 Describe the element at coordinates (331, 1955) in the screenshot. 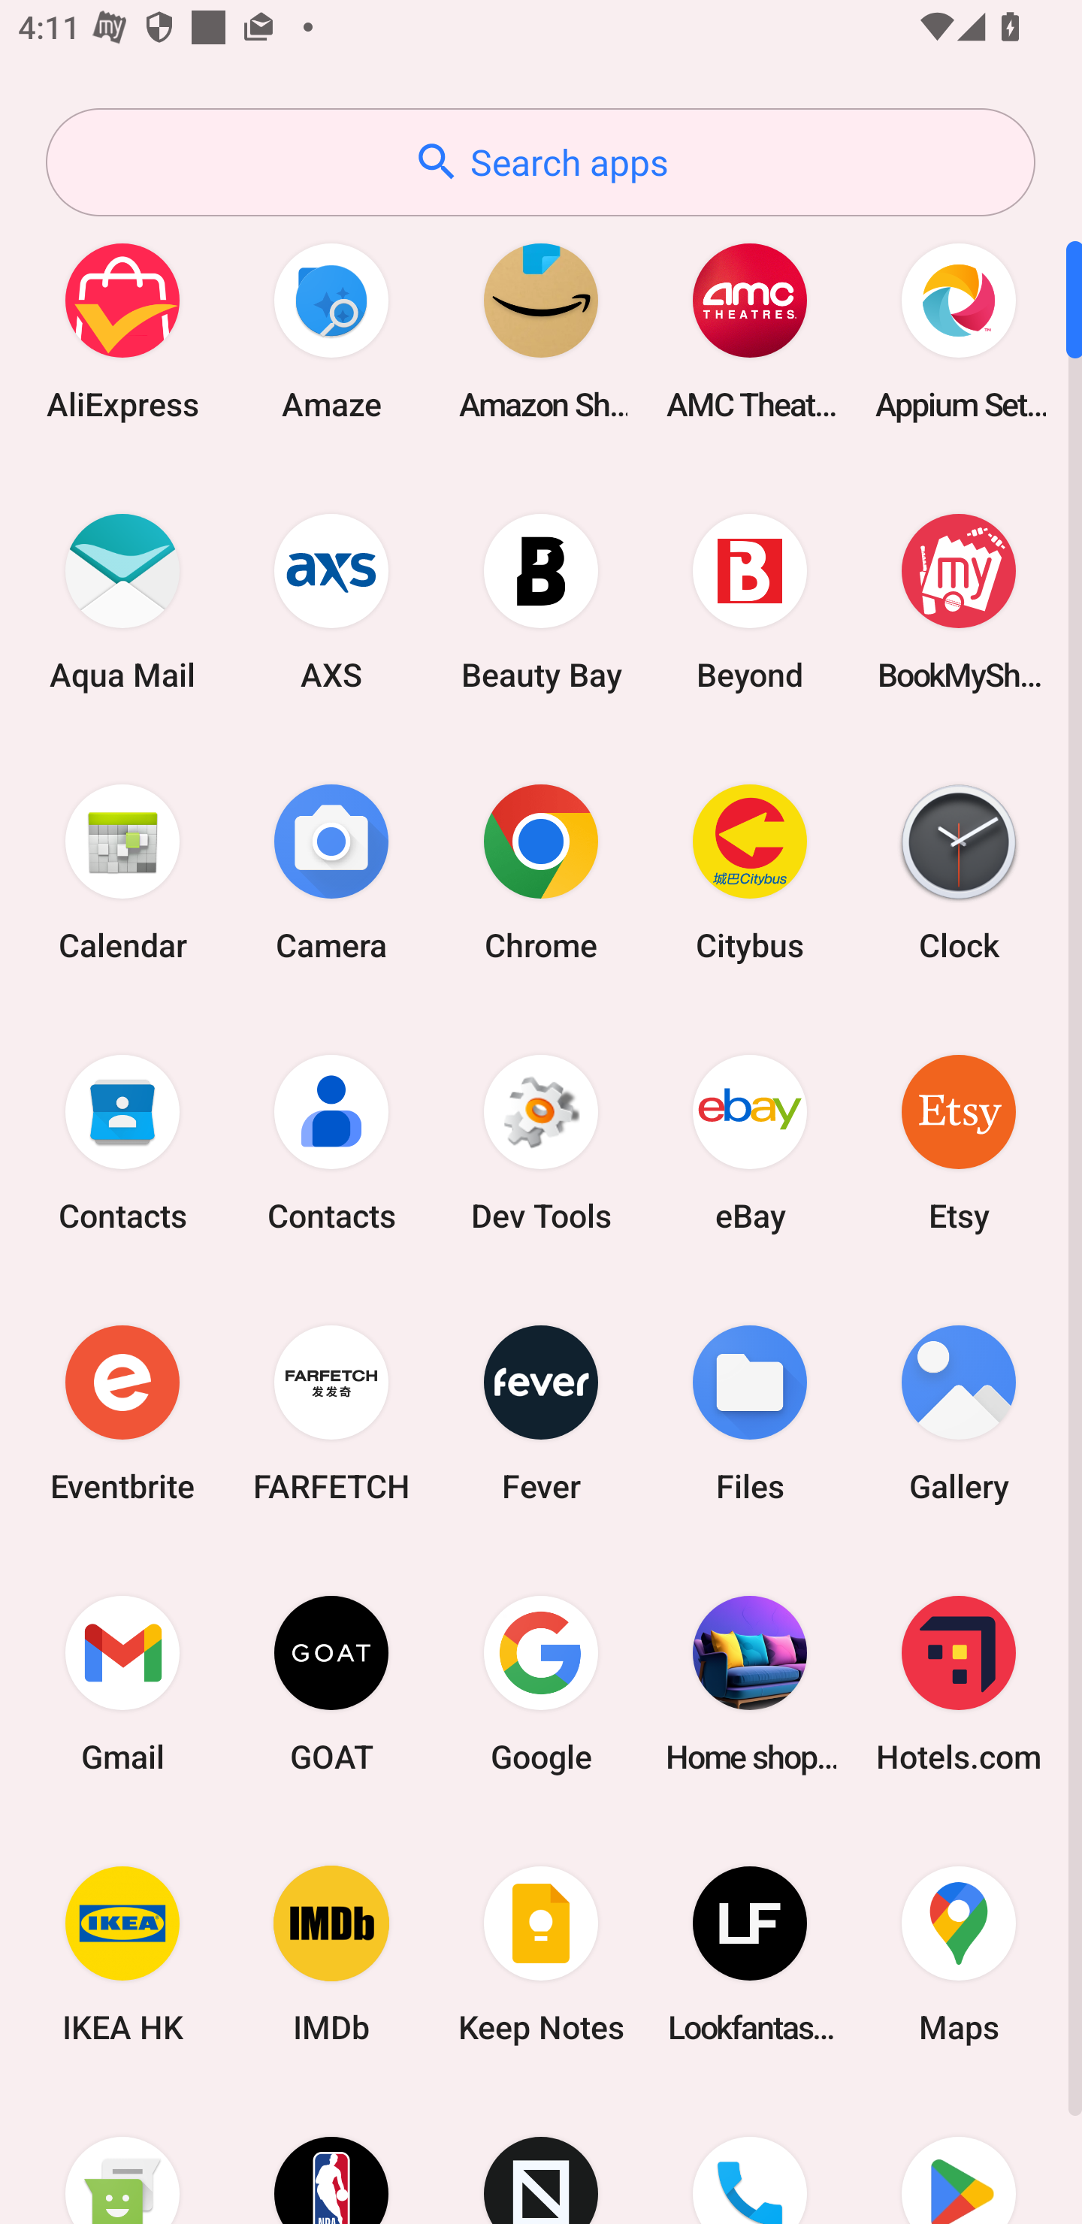

I see `IMDb` at that location.